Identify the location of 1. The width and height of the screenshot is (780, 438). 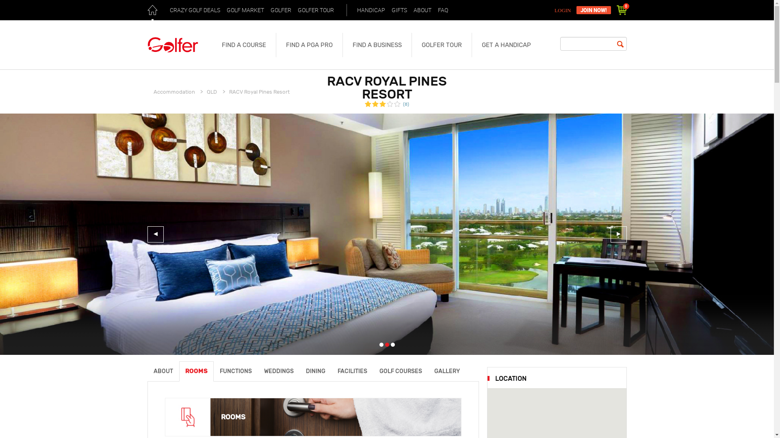
(381, 345).